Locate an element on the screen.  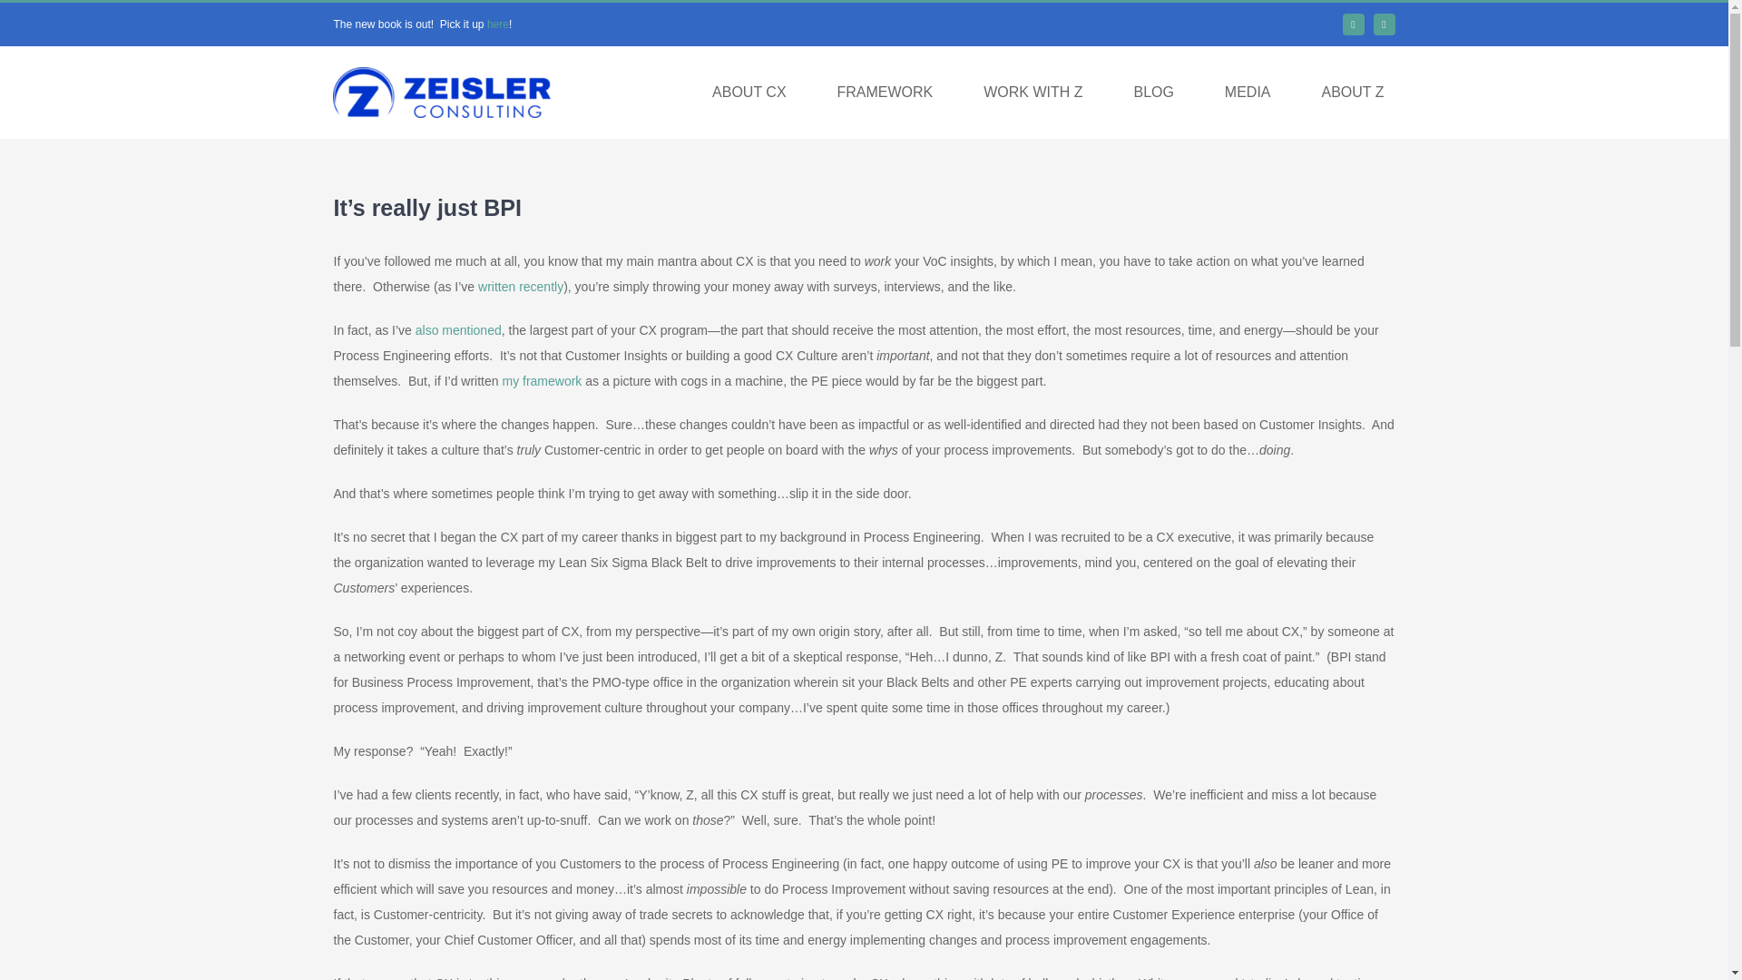
BLOG is located at coordinates (1152, 93).